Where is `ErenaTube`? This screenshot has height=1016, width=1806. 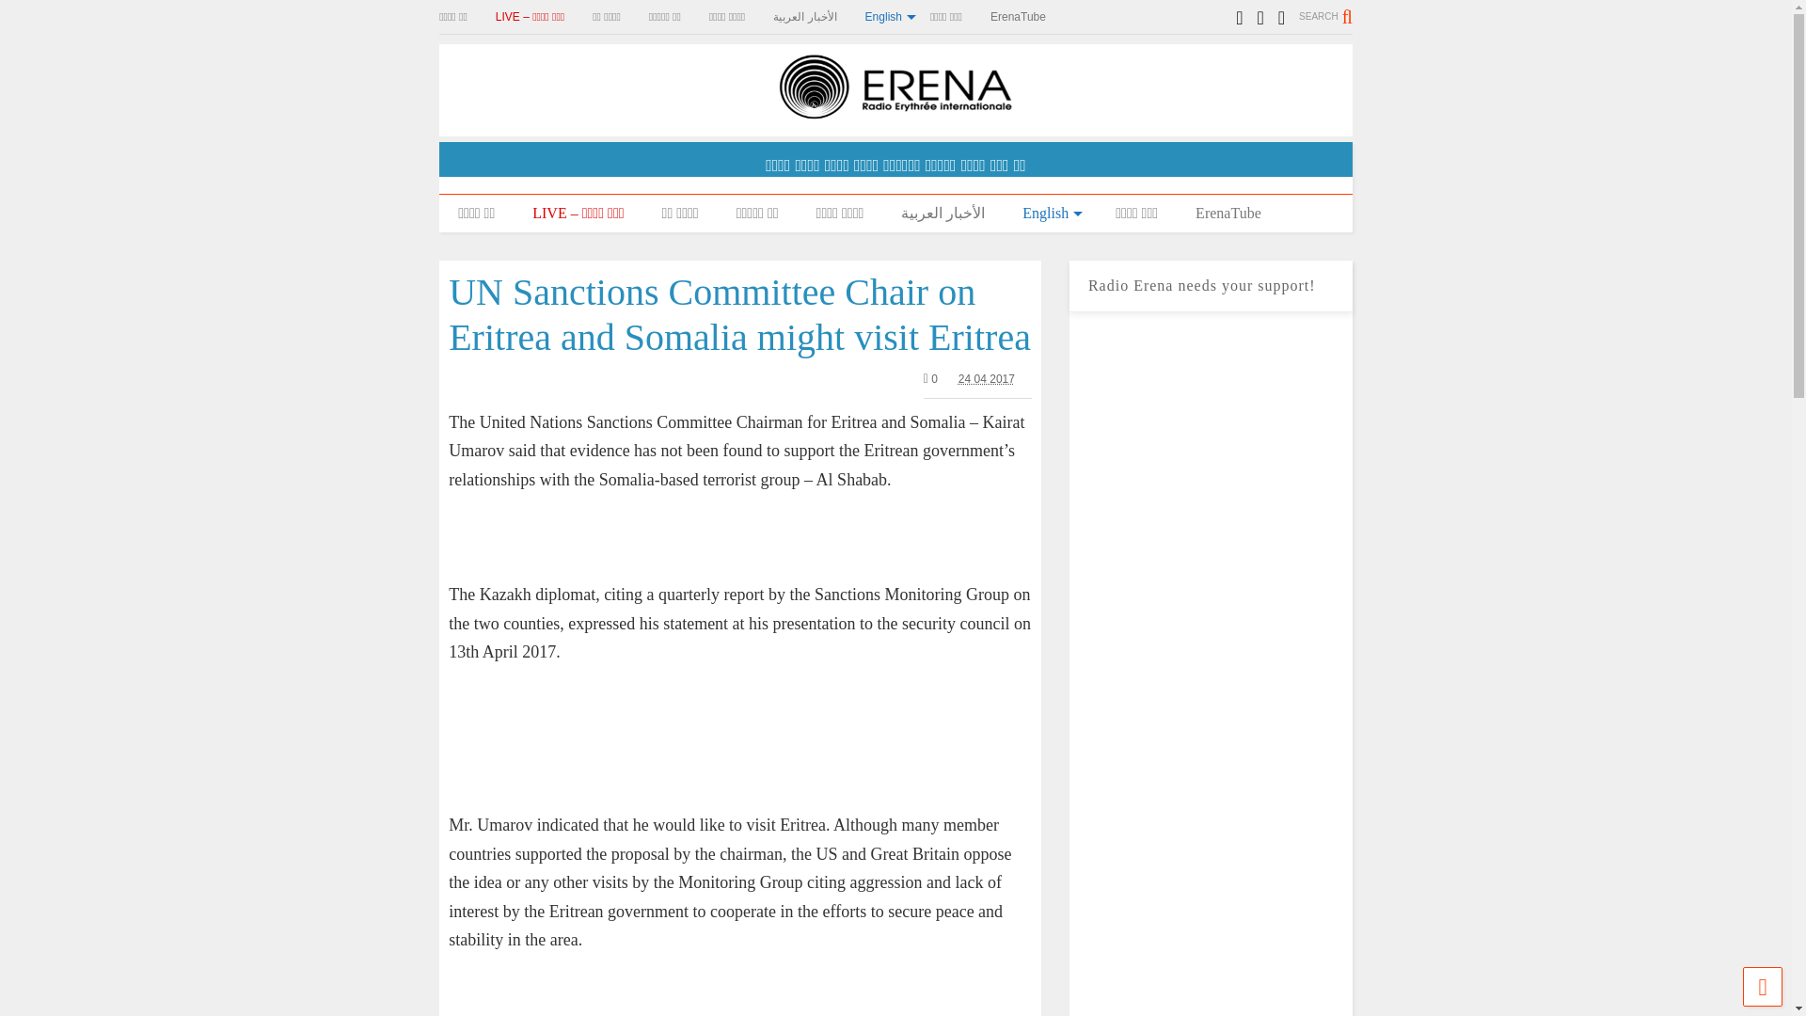
ErenaTube is located at coordinates (1032, 17).